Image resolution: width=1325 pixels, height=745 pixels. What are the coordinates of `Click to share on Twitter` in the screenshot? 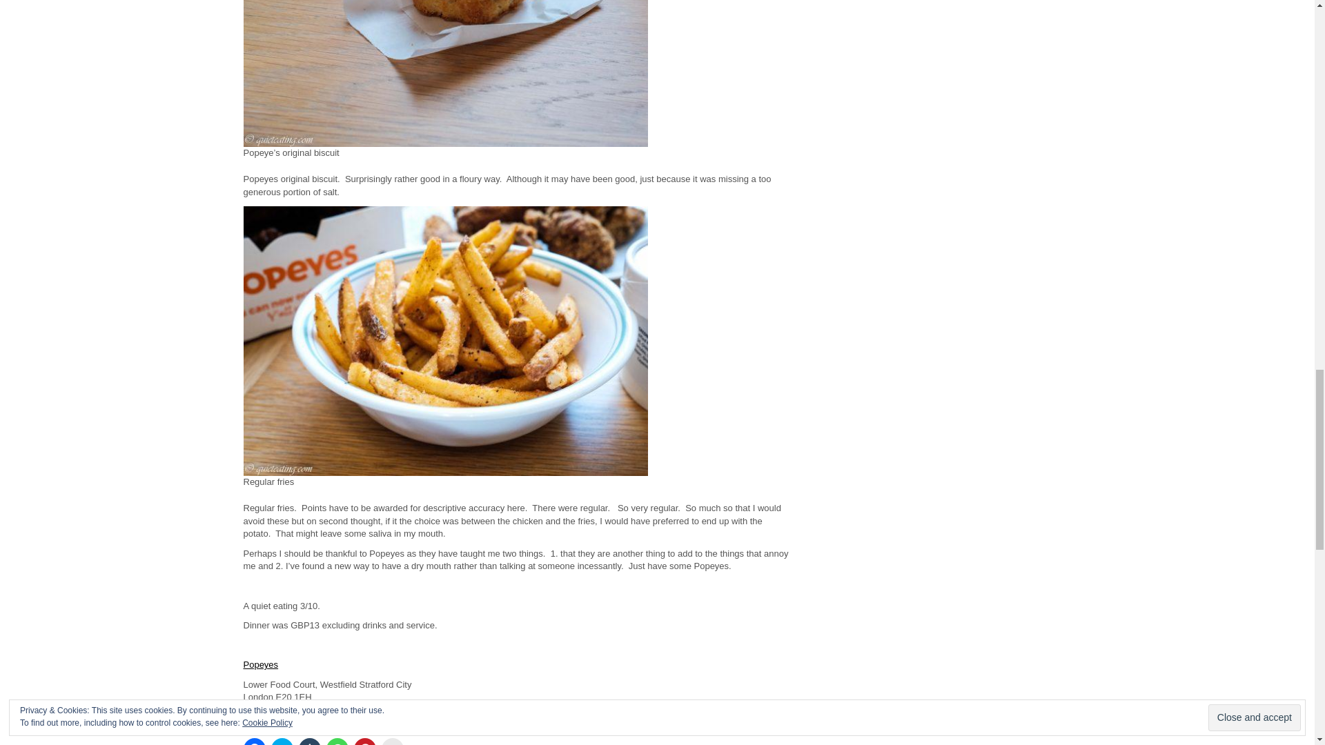 It's located at (282, 742).